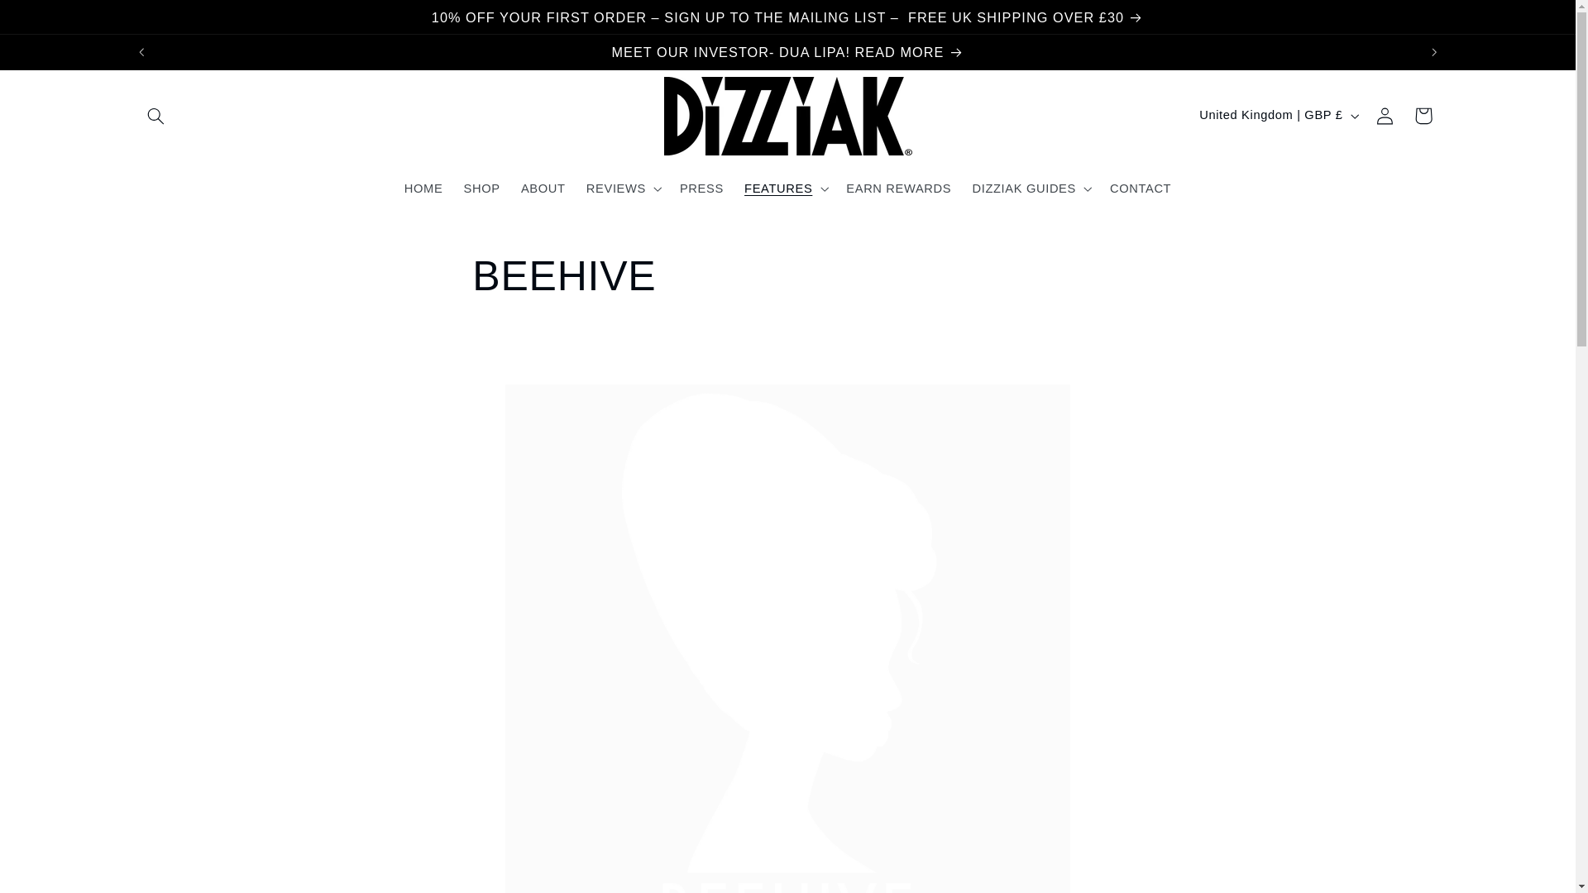  Describe the element at coordinates (423, 189) in the screenshot. I see `HOME` at that location.